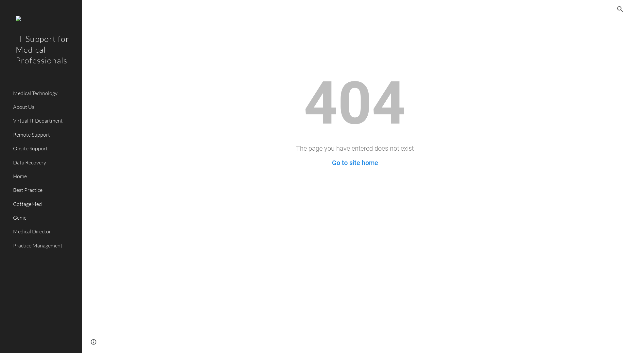 The image size is (628, 353). What do you see at coordinates (45, 218) in the screenshot?
I see `Genie` at bounding box center [45, 218].